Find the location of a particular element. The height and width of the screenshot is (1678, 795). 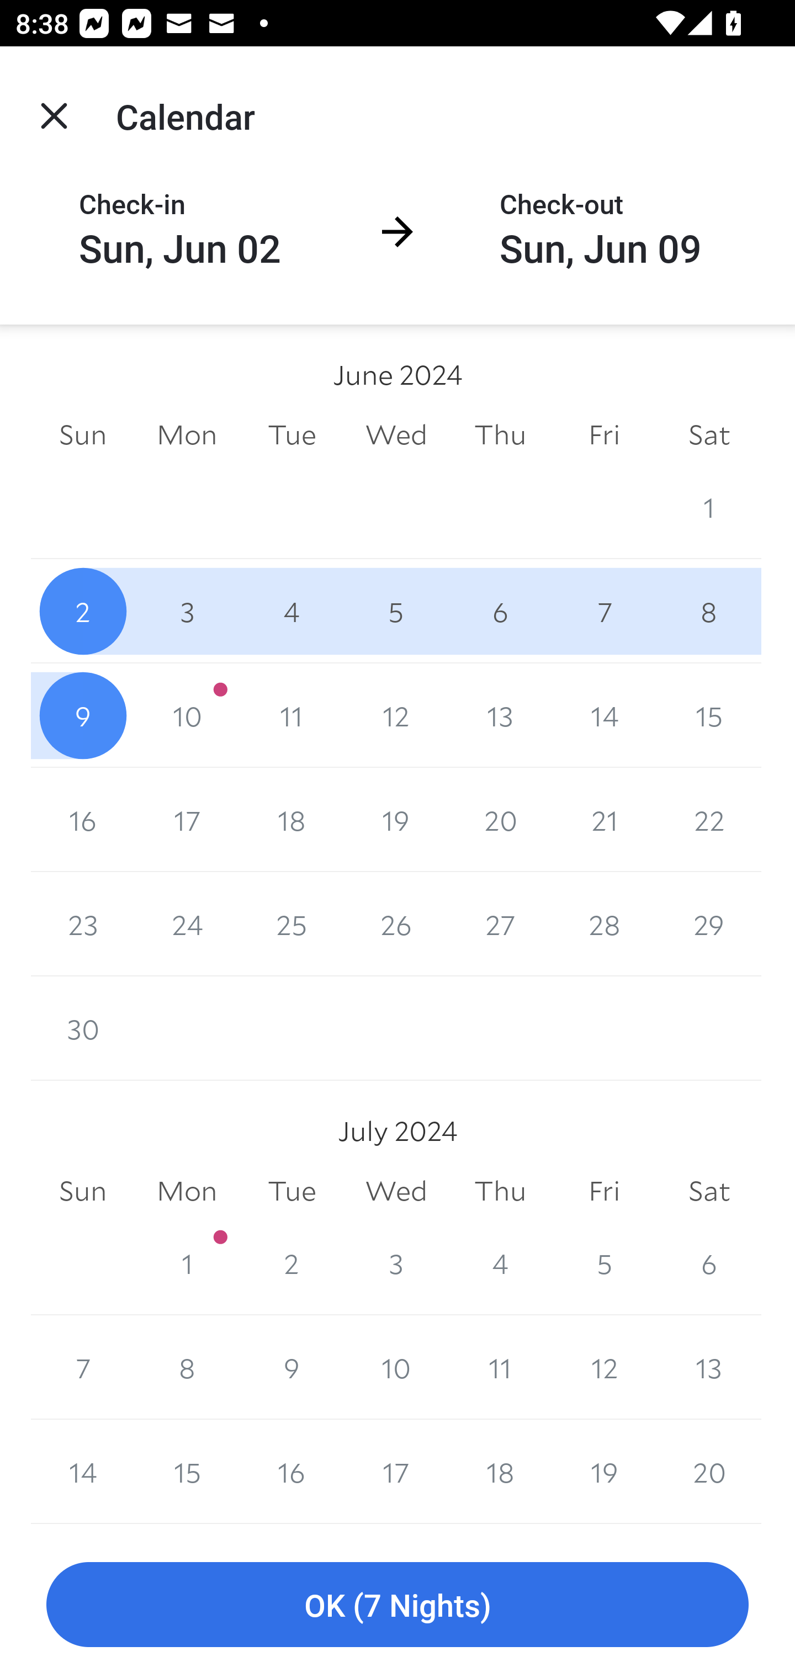

30 30 June 2024 is located at coordinates (83, 1028).